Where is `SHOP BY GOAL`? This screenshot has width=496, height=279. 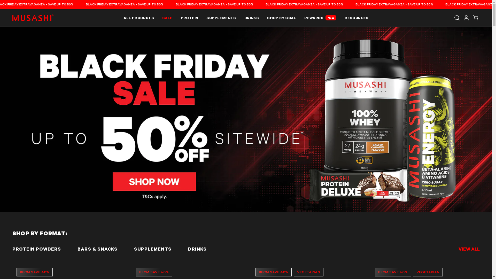 SHOP BY GOAL is located at coordinates (282, 18).